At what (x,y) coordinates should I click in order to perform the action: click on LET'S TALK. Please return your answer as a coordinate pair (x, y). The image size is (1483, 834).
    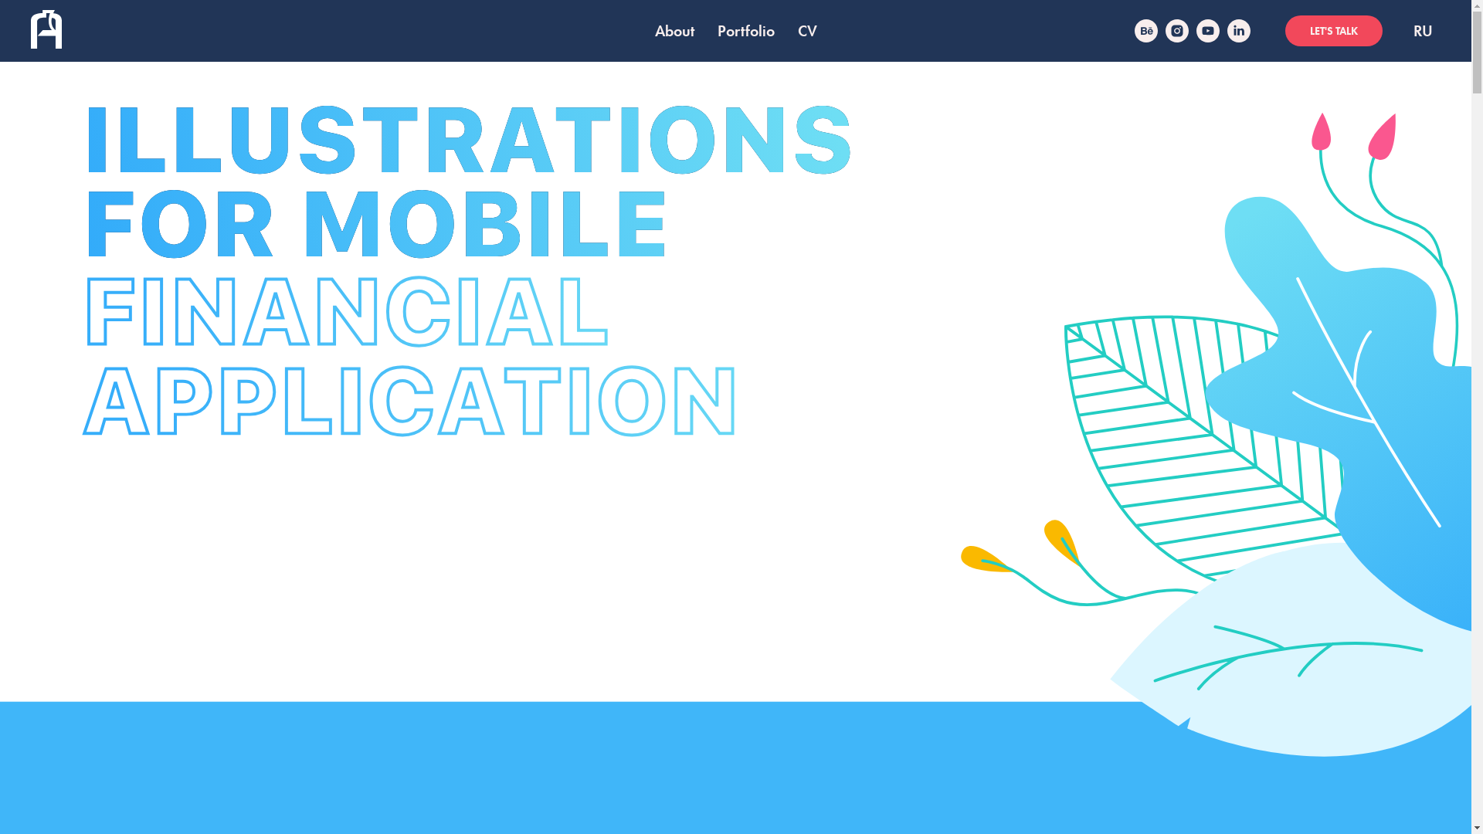
    Looking at the image, I should click on (1334, 31).